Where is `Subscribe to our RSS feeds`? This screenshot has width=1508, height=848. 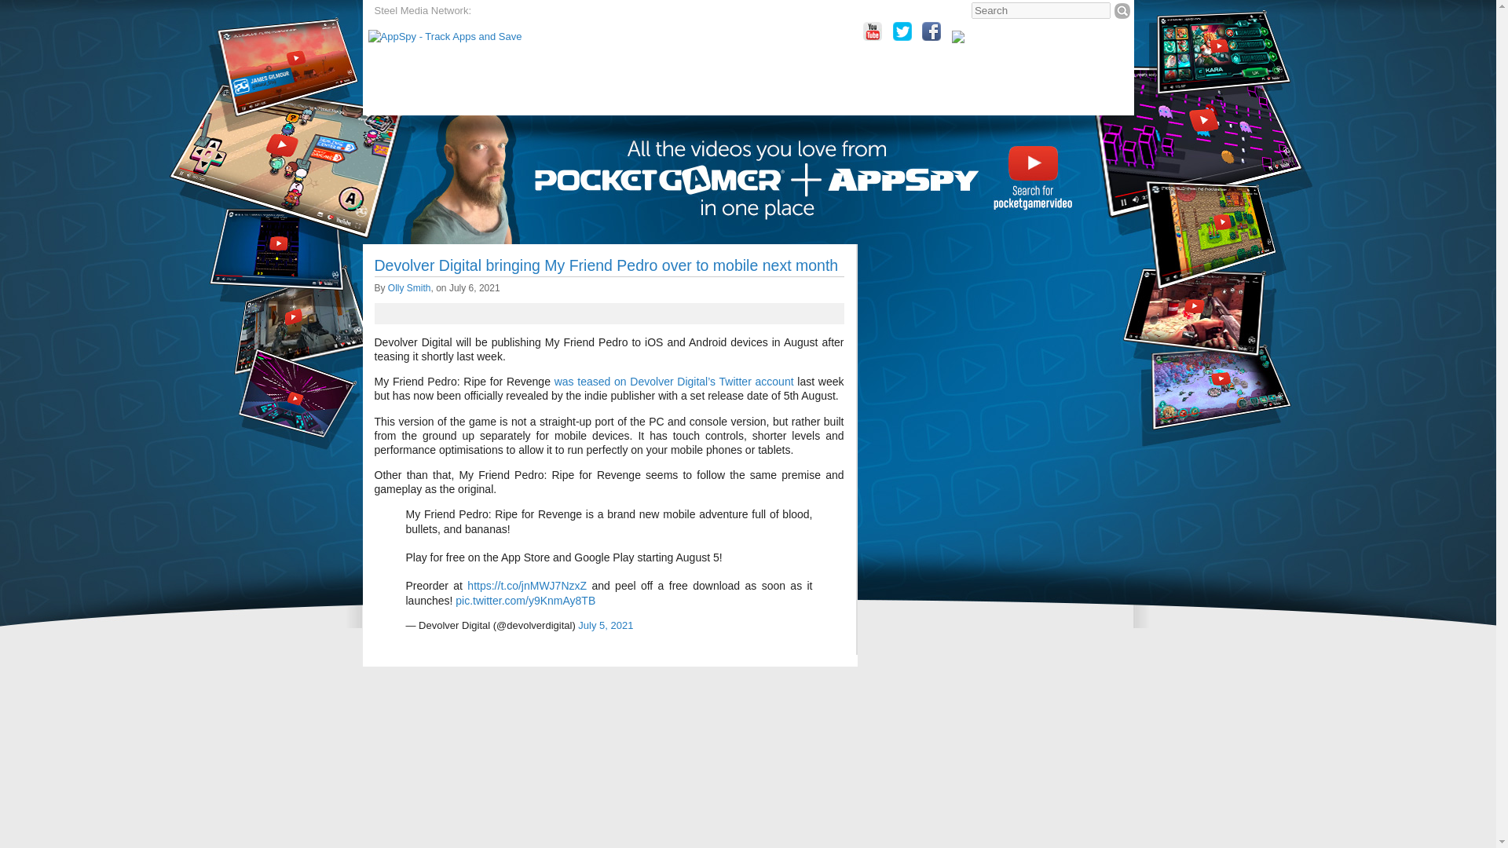
Subscribe to our RSS feeds is located at coordinates (1021, 38).